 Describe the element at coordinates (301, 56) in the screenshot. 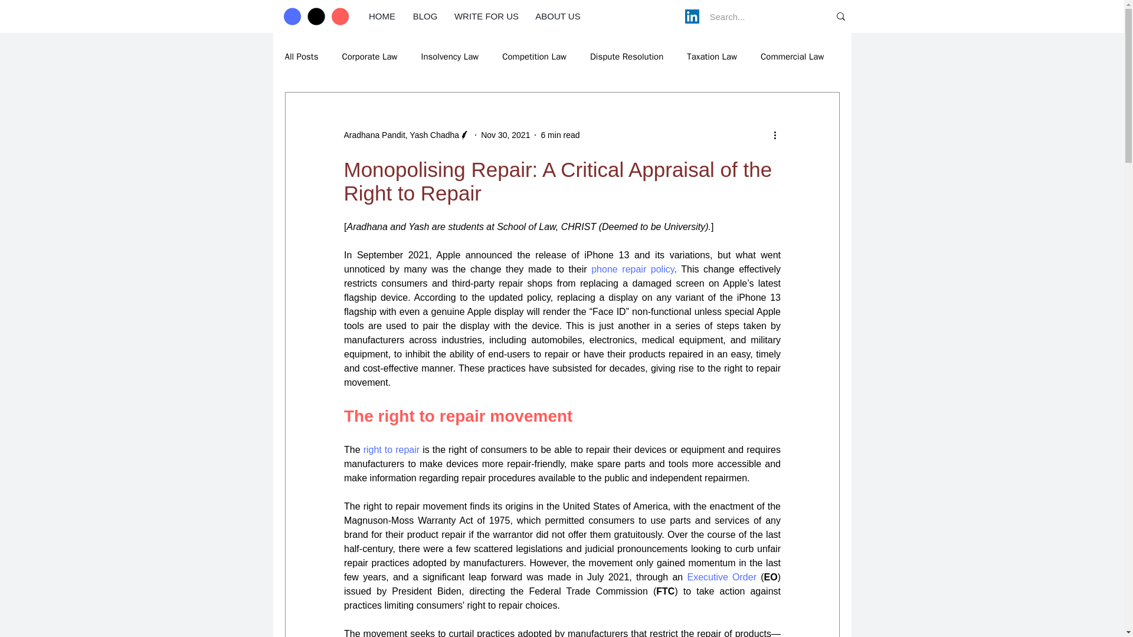

I see `All Posts` at that location.